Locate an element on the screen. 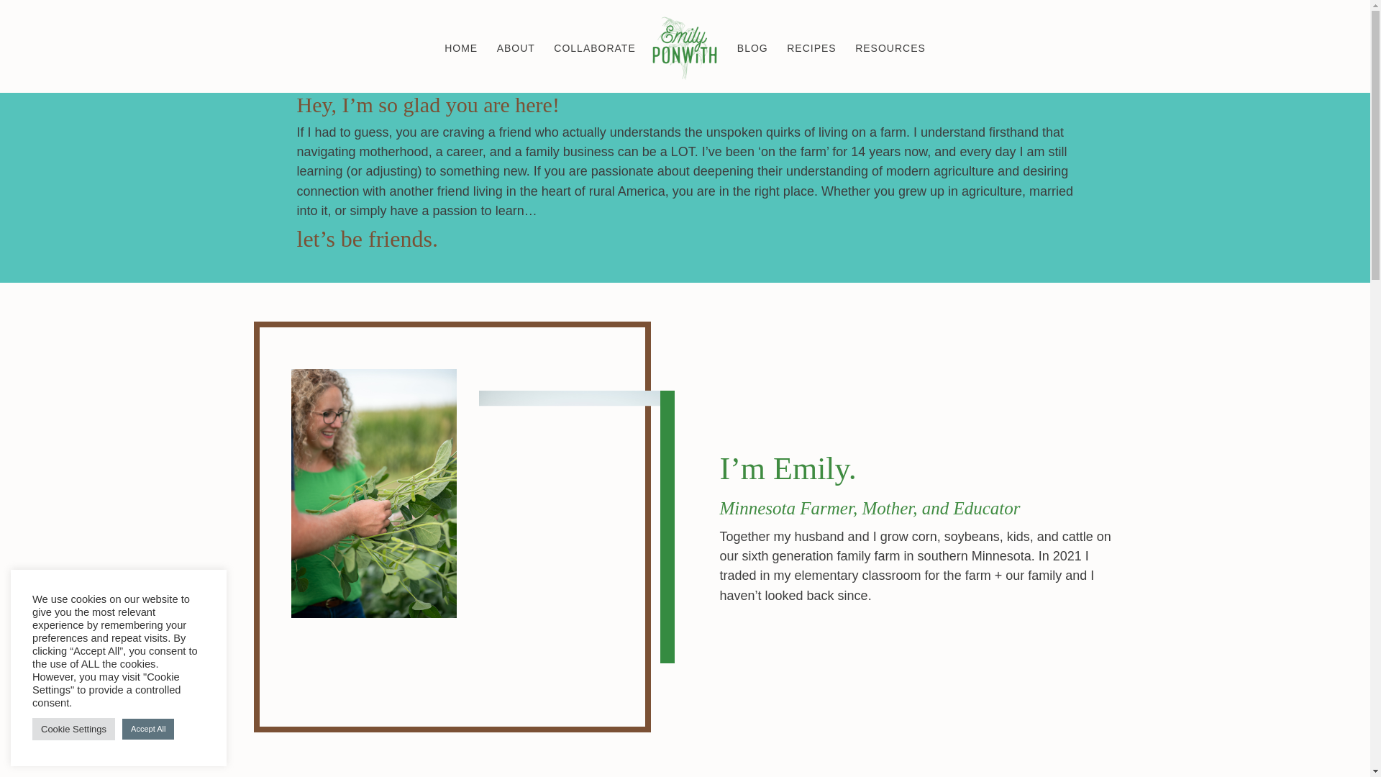 The width and height of the screenshot is (1381, 777). RESOURCES is located at coordinates (890, 68).